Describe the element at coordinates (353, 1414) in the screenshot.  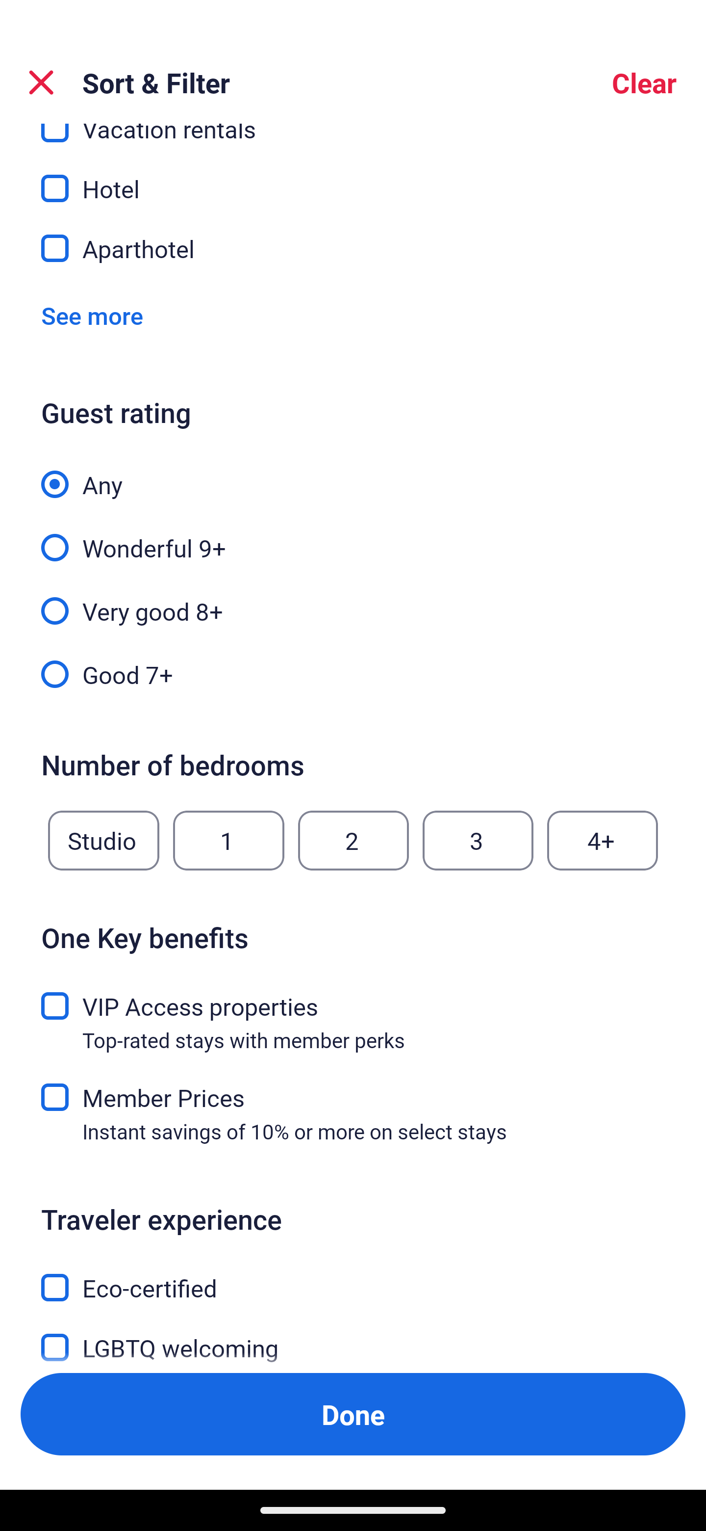
I see `Apply and close Sort and Filter Done` at that location.